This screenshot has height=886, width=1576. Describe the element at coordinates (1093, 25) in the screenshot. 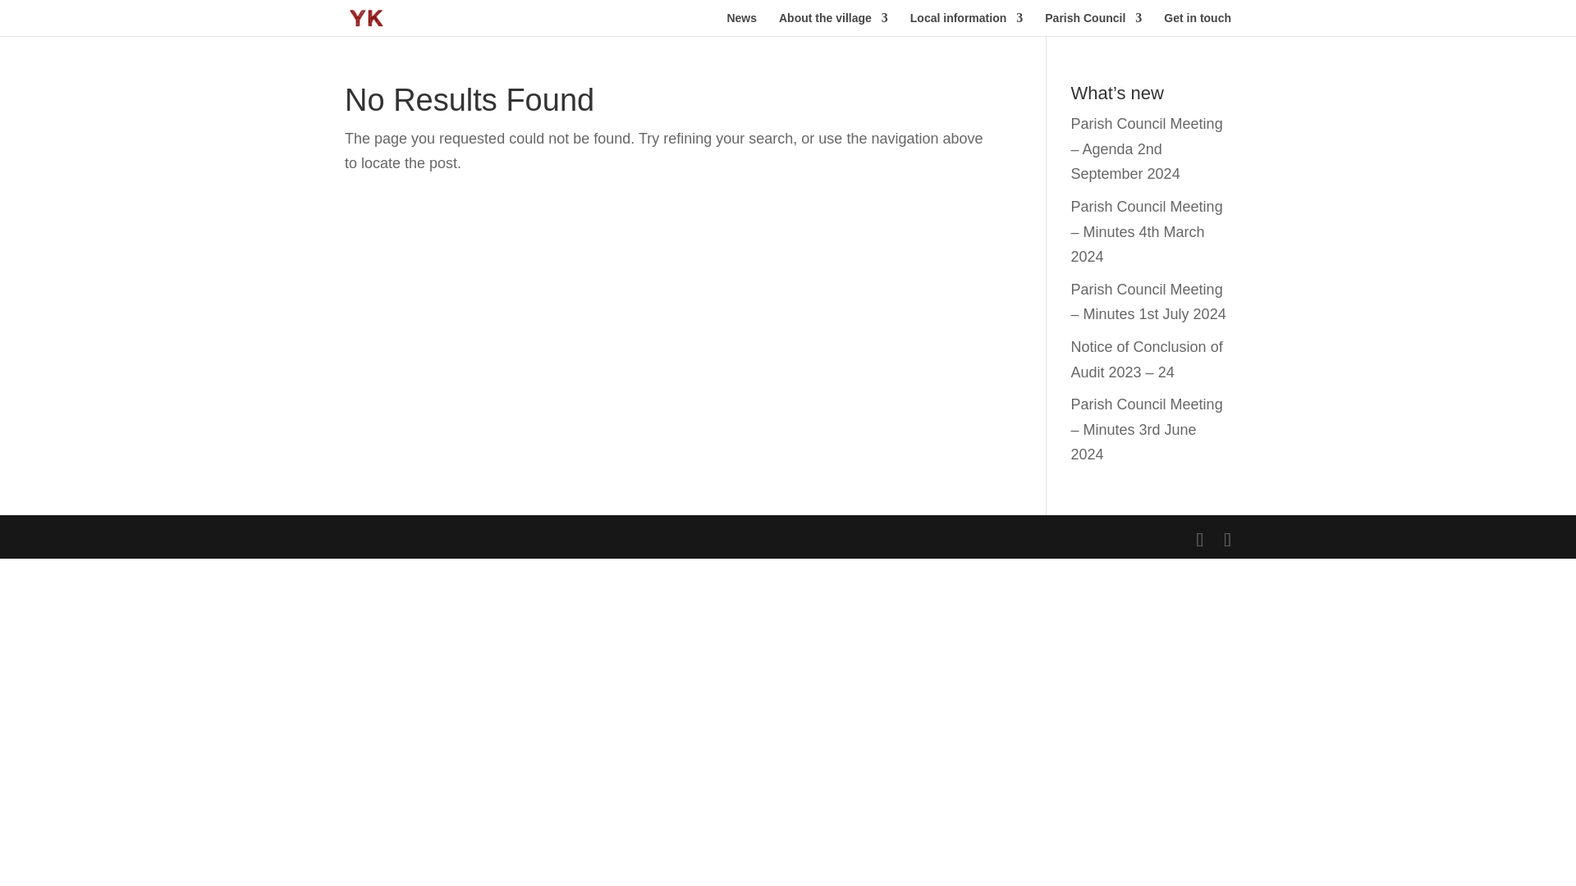

I see `Parish Council` at that location.